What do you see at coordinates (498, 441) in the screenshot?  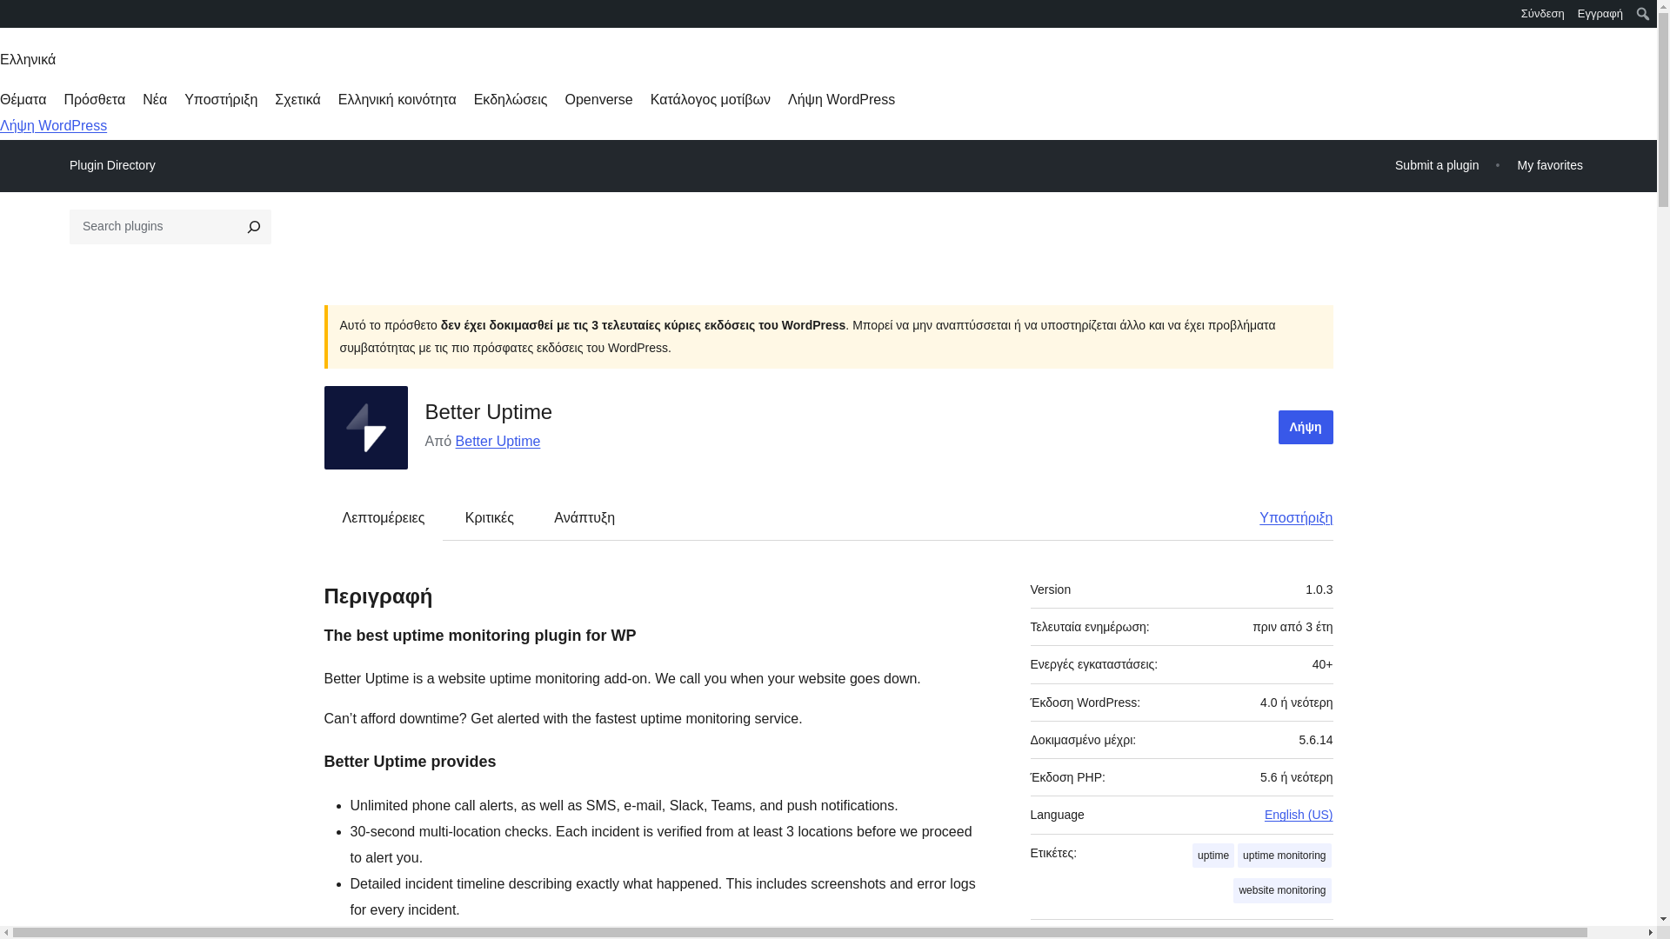 I see `Better Uptime` at bounding box center [498, 441].